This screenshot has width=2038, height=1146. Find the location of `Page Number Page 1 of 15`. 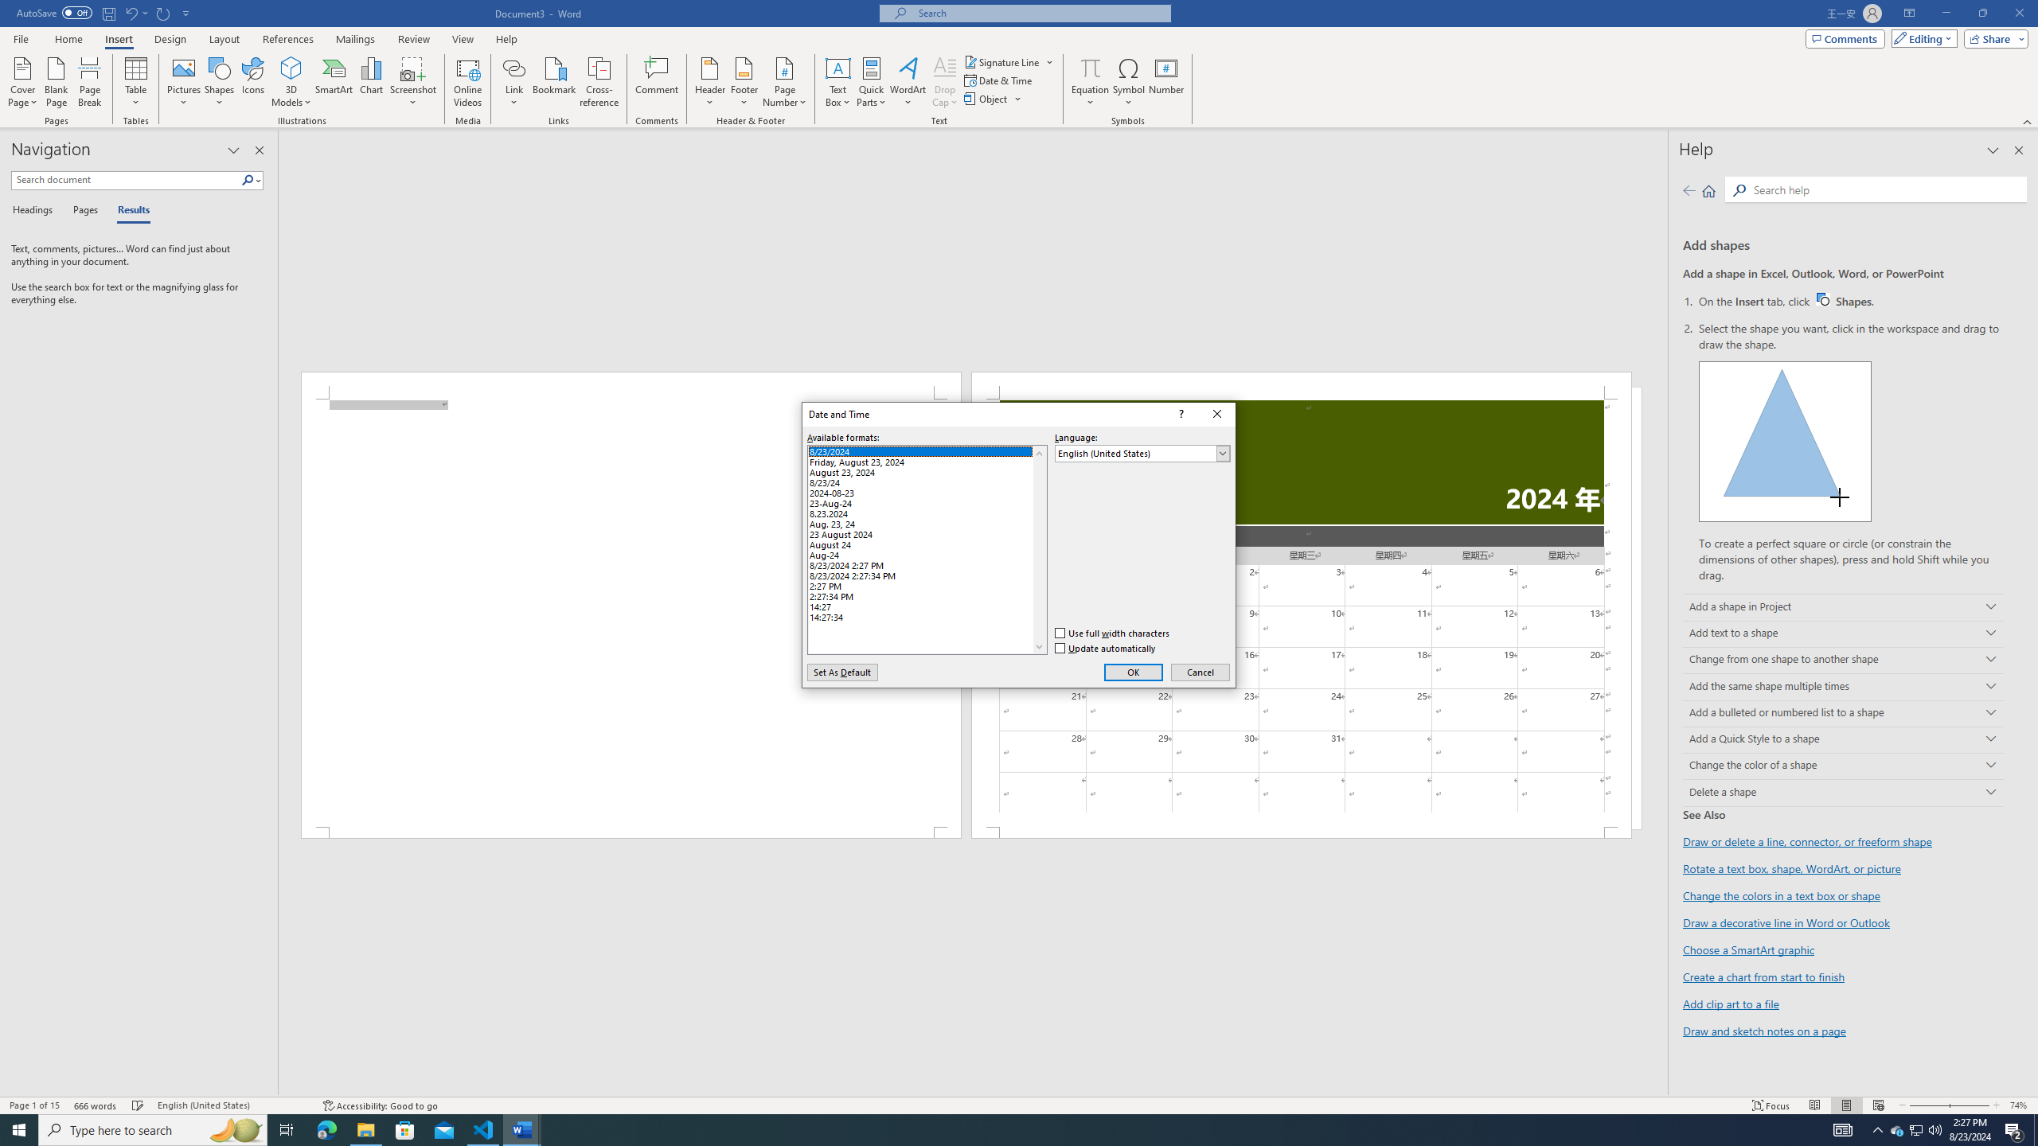

Page Number Page 1 of 15 is located at coordinates (34, 1105).